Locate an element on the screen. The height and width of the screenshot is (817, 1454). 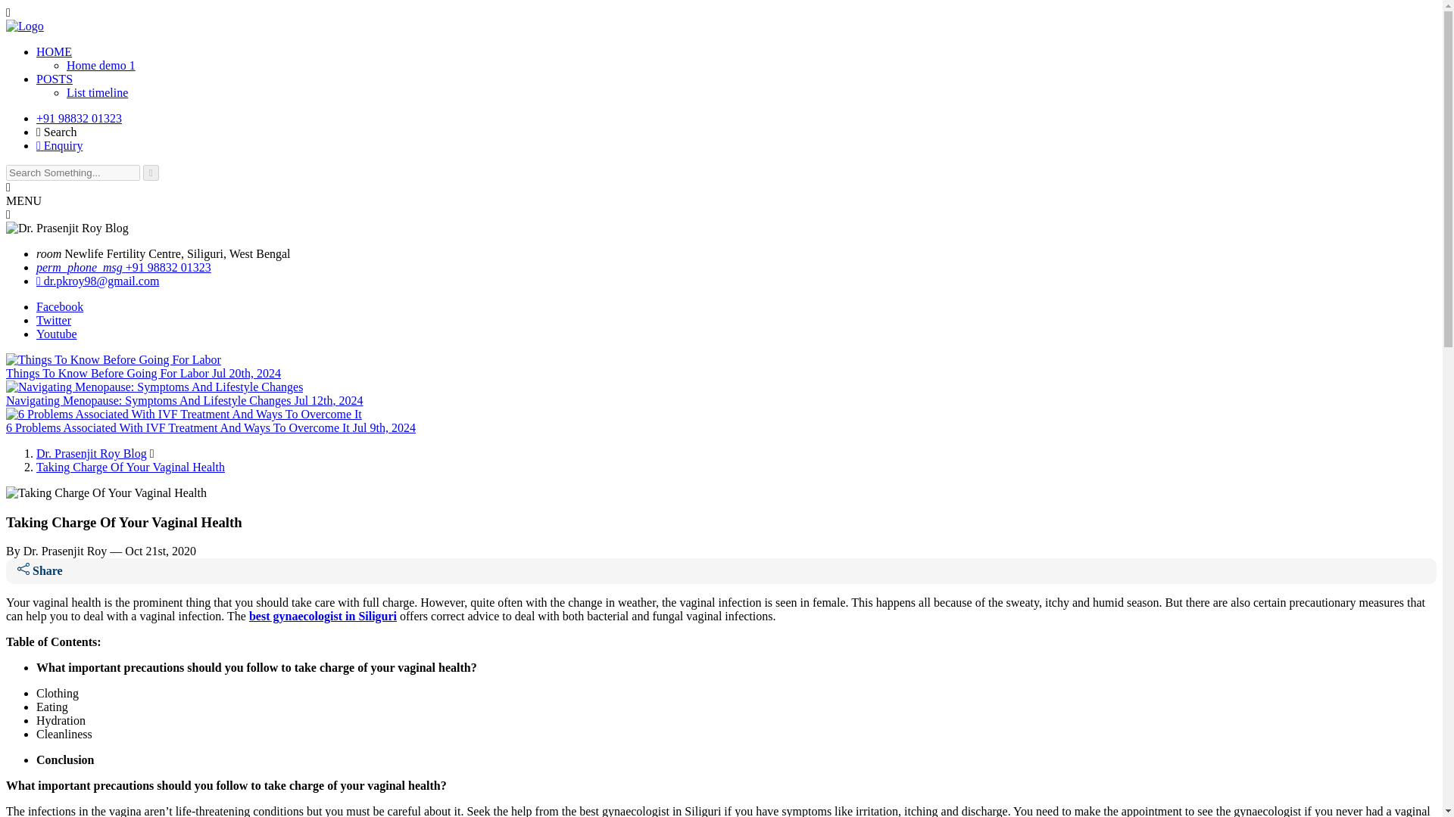
room Newlife Fertility Centre, Siliguri, West Bengal is located at coordinates (164, 254).